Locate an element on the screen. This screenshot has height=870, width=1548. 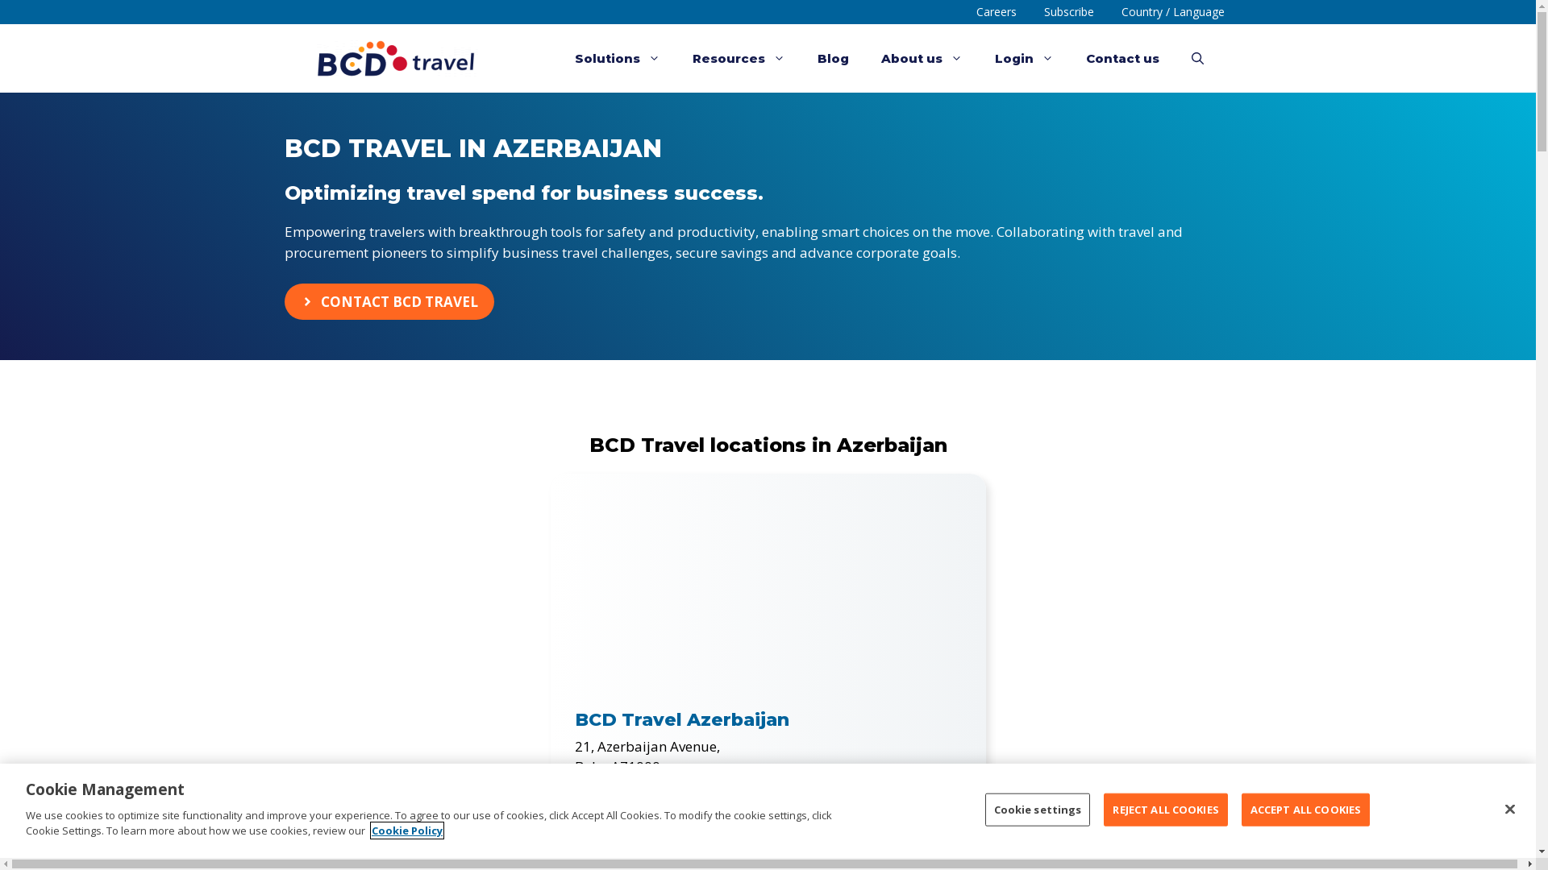
Resources is located at coordinates (739, 58).